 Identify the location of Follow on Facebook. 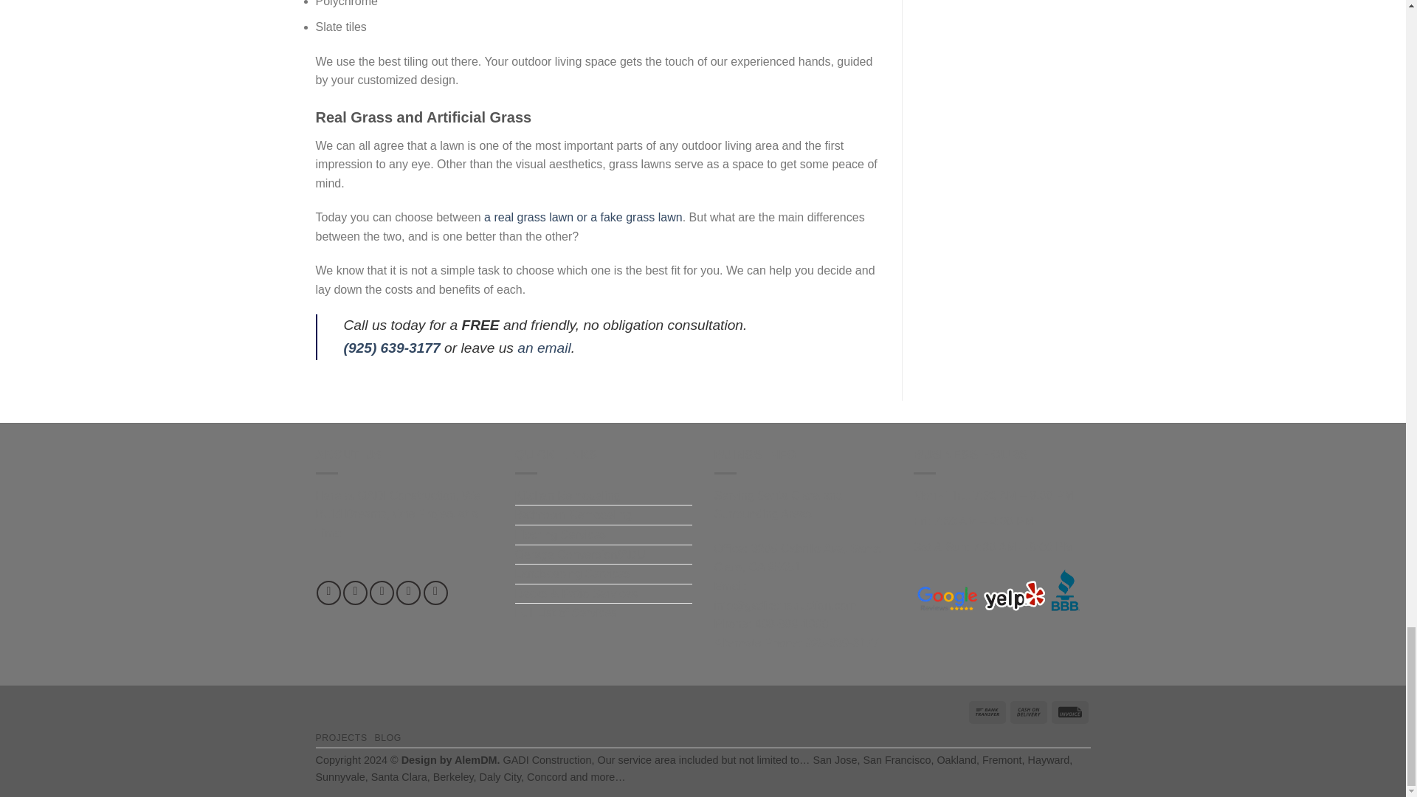
(328, 593).